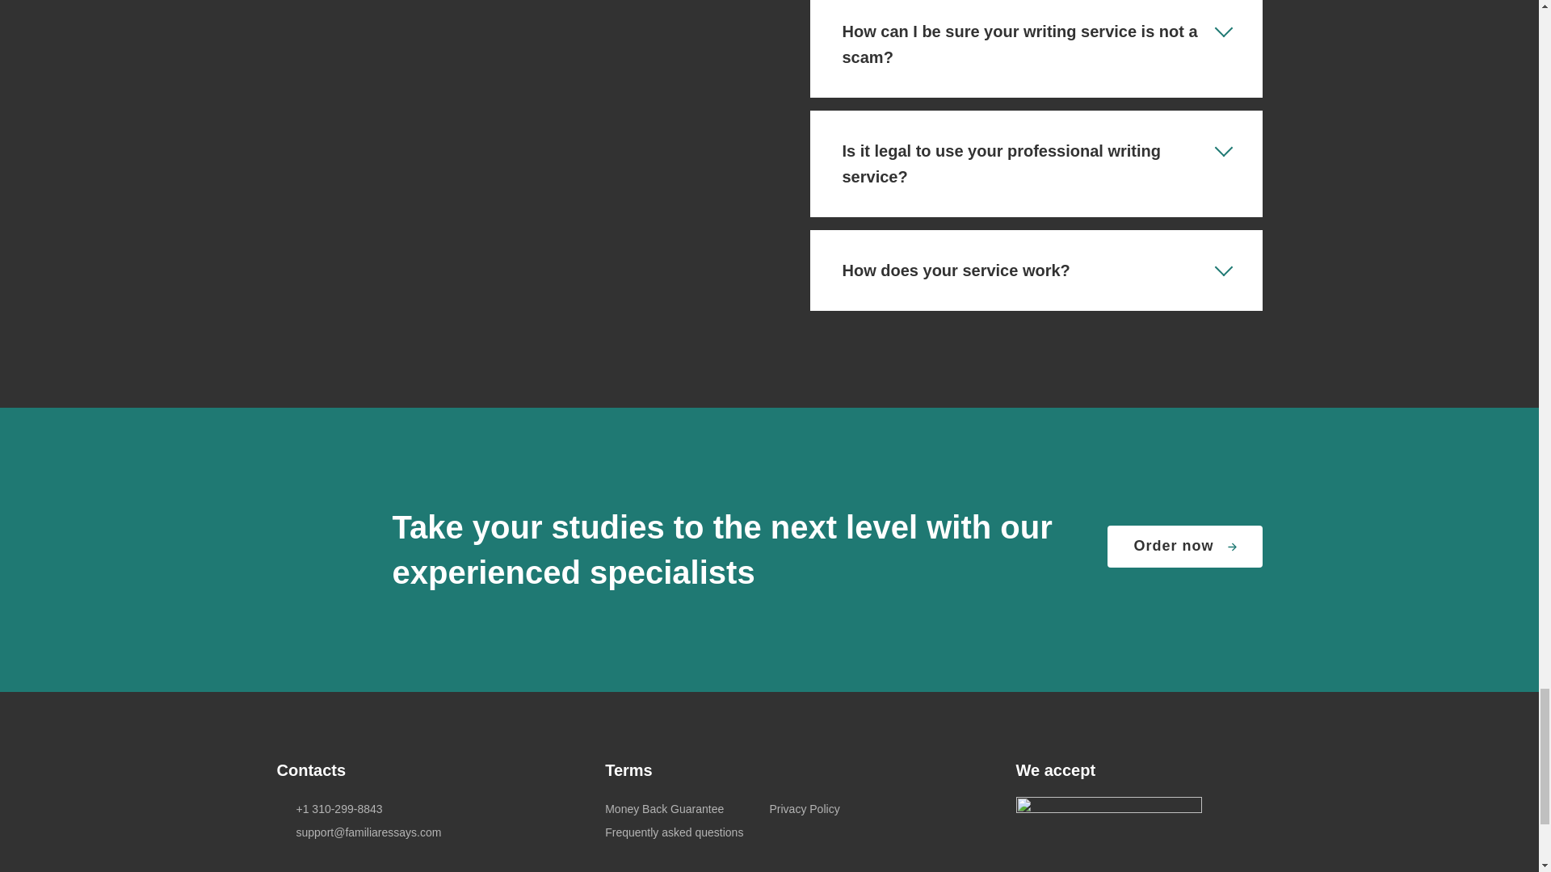 The height and width of the screenshot is (872, 1551). Describe the element at coordinates (804, 808) in the screenshot. I see `Privacy Policy` at that location.